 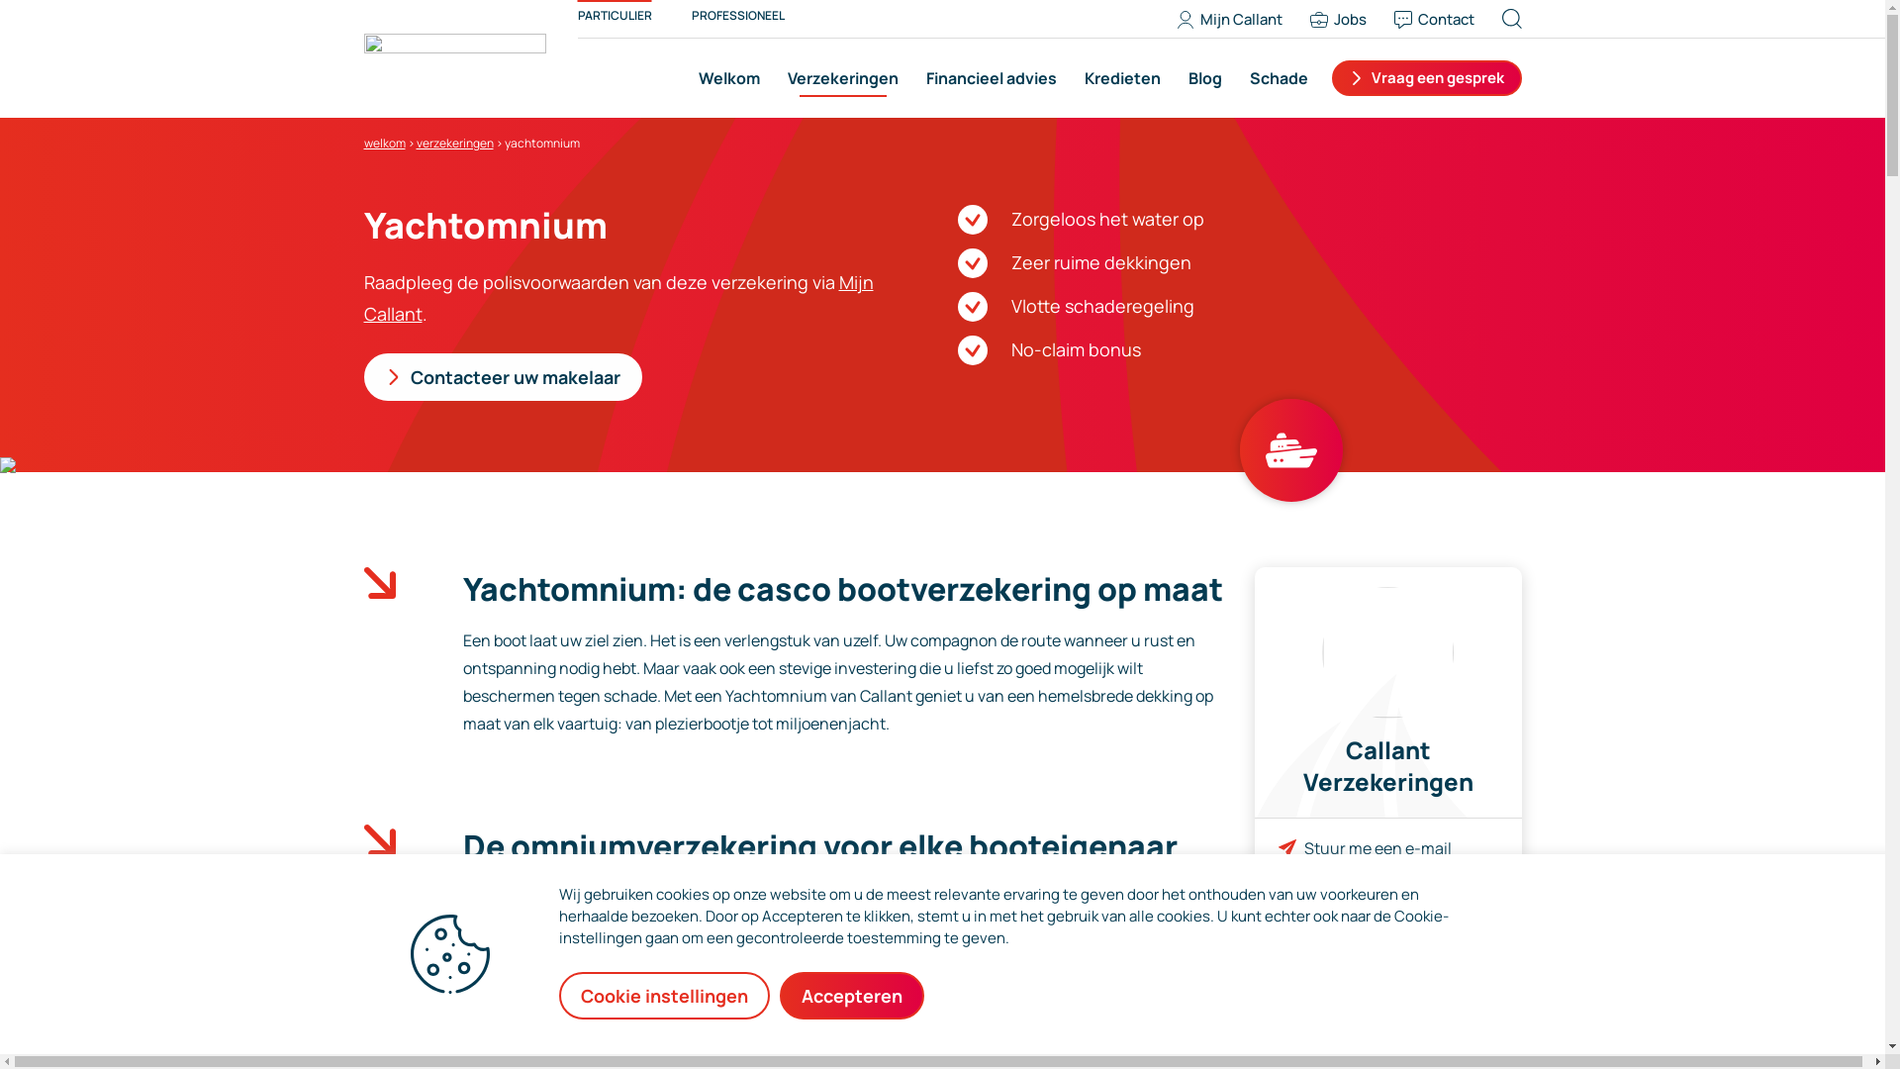 What do you see at coordinates (1204, 78) in the screenshot?
I see `Blog` at bounding box center [1204, 78].